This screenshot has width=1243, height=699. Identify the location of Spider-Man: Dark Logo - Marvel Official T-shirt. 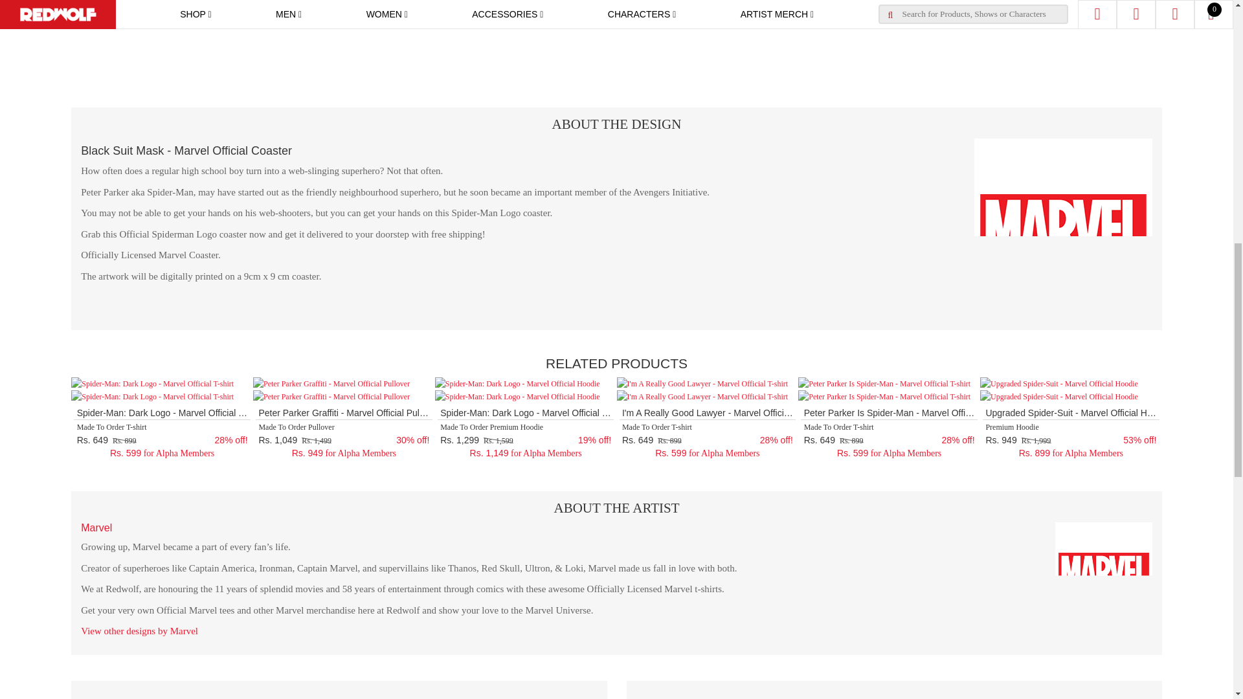
(151, 383).